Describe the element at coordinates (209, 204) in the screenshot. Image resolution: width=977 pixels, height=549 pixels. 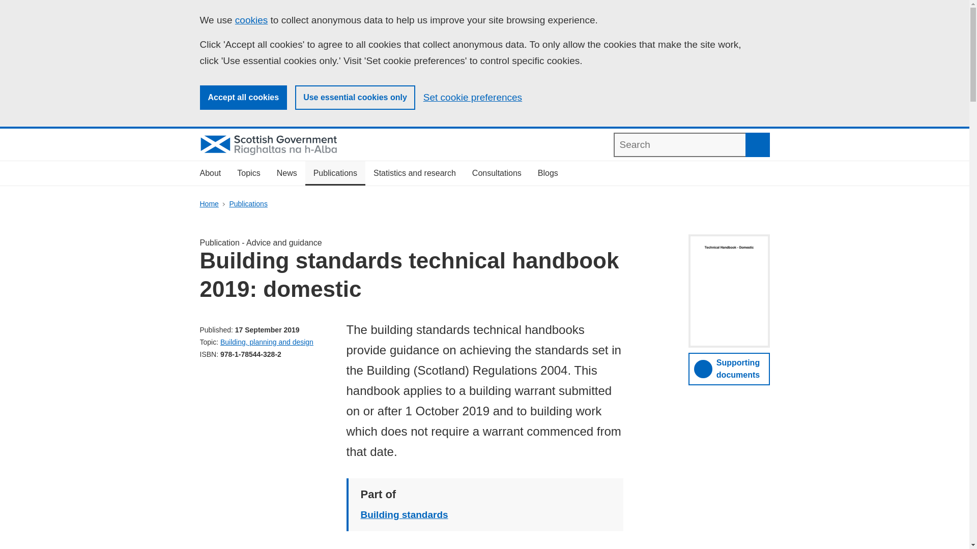
I see `Home` at that location.